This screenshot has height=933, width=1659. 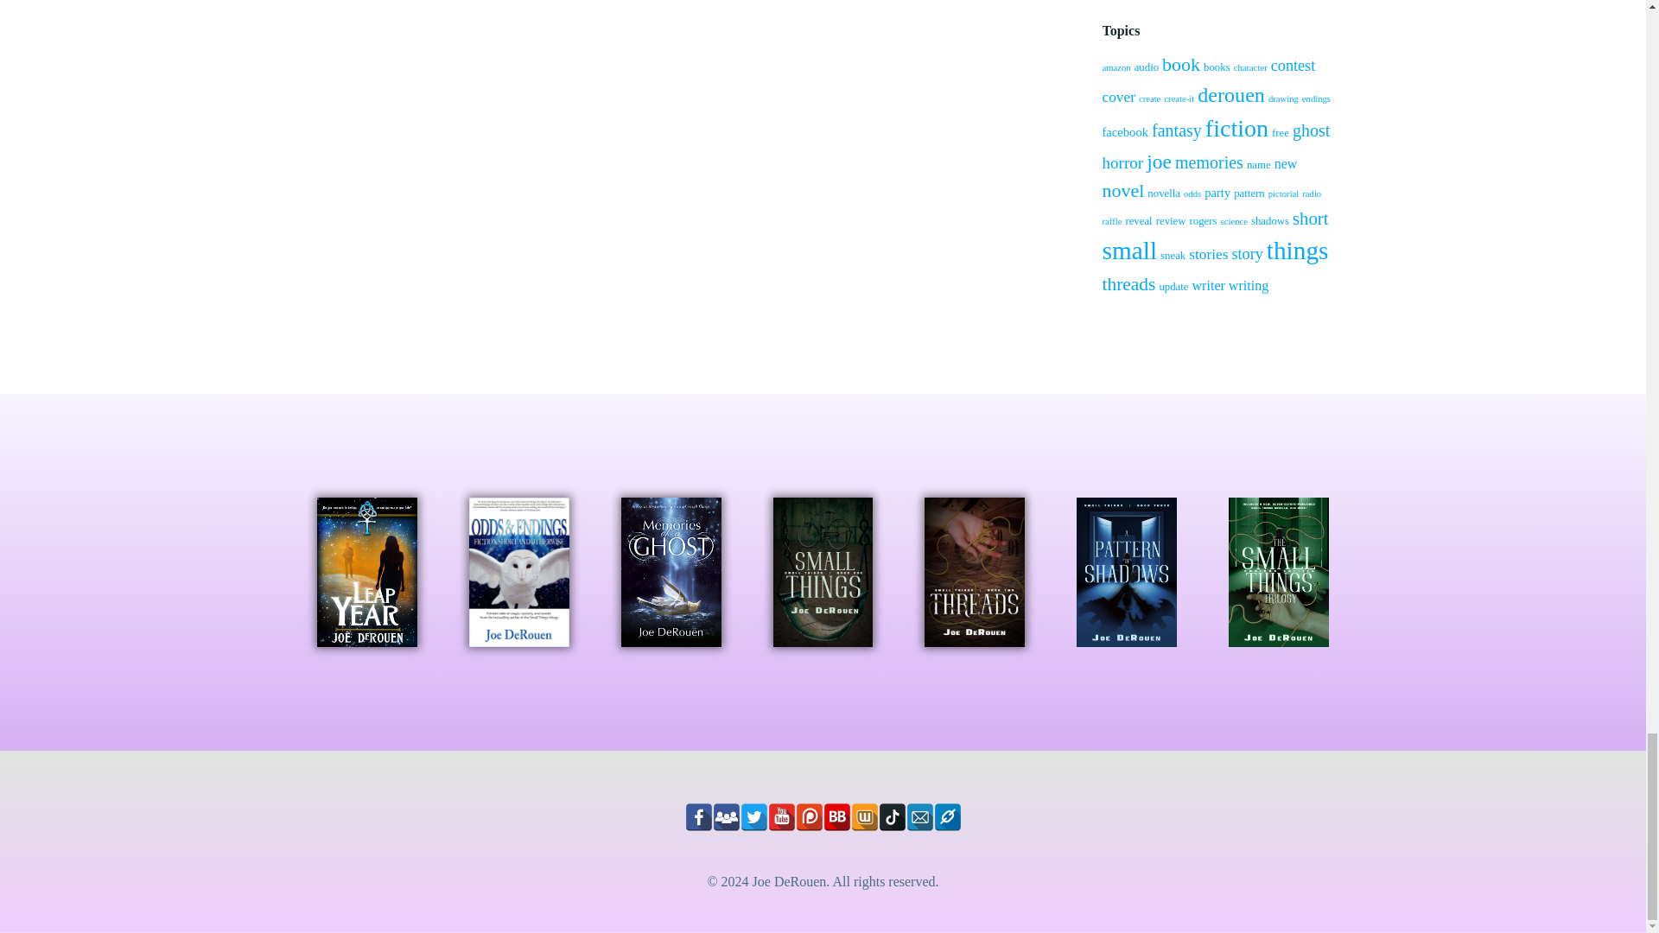 What do you see at coordinates (726, 817) in the screenshot?
I see `Facebook Group` at bounding box center [726, 817].